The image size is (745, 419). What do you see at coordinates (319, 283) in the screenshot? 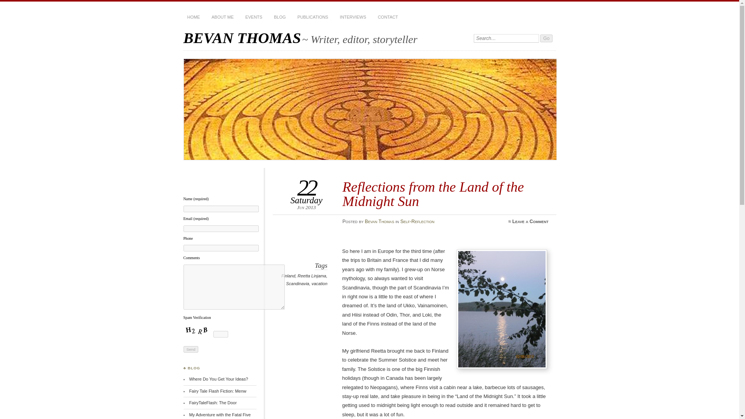
I see `vacation` at bounding box center [319, 283].